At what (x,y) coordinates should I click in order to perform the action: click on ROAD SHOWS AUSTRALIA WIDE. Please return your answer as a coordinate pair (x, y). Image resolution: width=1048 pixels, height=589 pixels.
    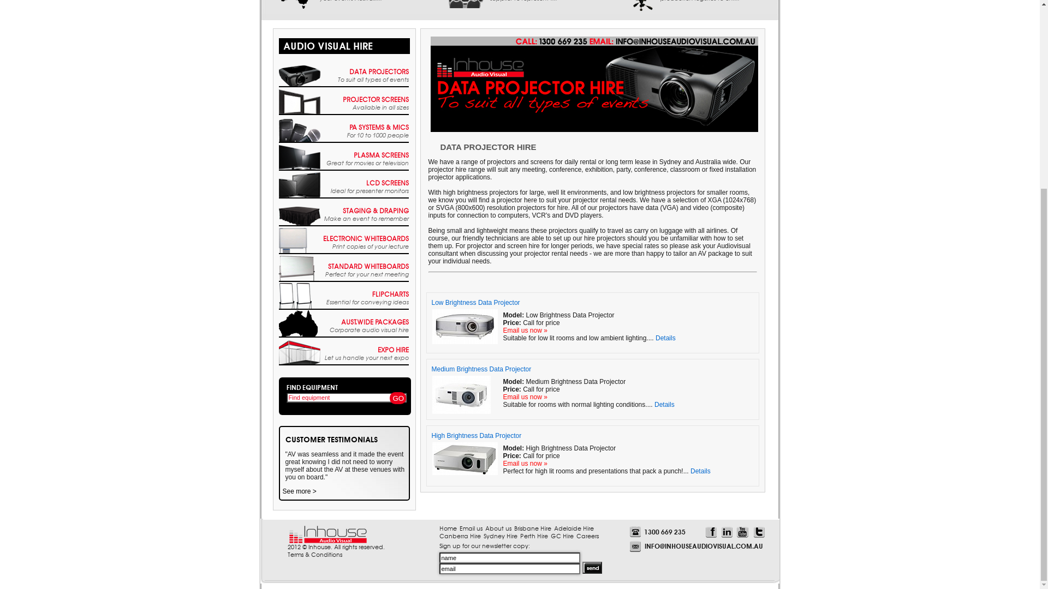
    Looking at the image, I should click on (295, 279).